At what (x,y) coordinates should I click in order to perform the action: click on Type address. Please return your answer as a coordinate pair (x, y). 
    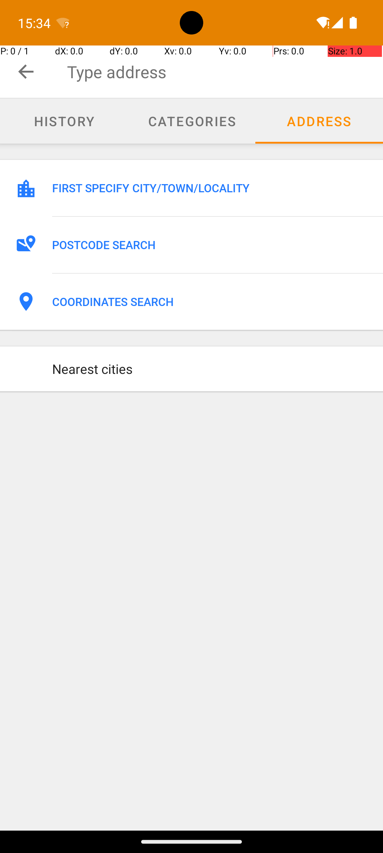
    Looking at the image, I should click on (225, 72).